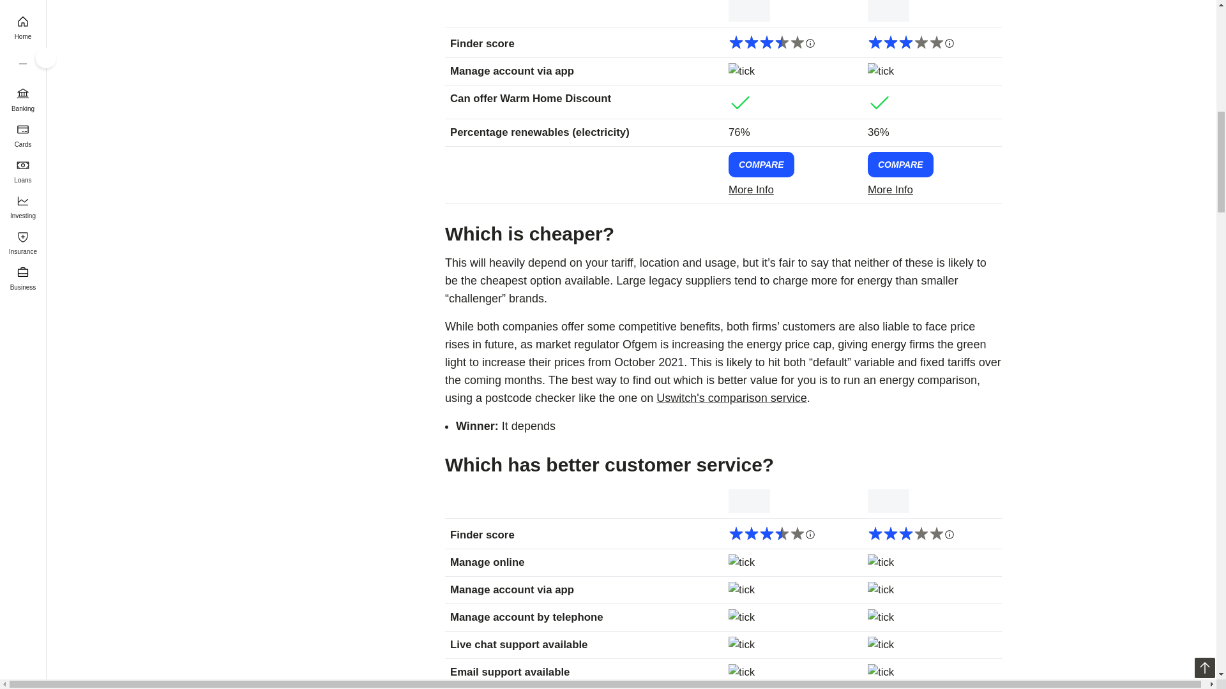  Describe the element at coordinates (792, 190) in the screenshot. I see `Read More About The British Gas Energy Finder` at that location.